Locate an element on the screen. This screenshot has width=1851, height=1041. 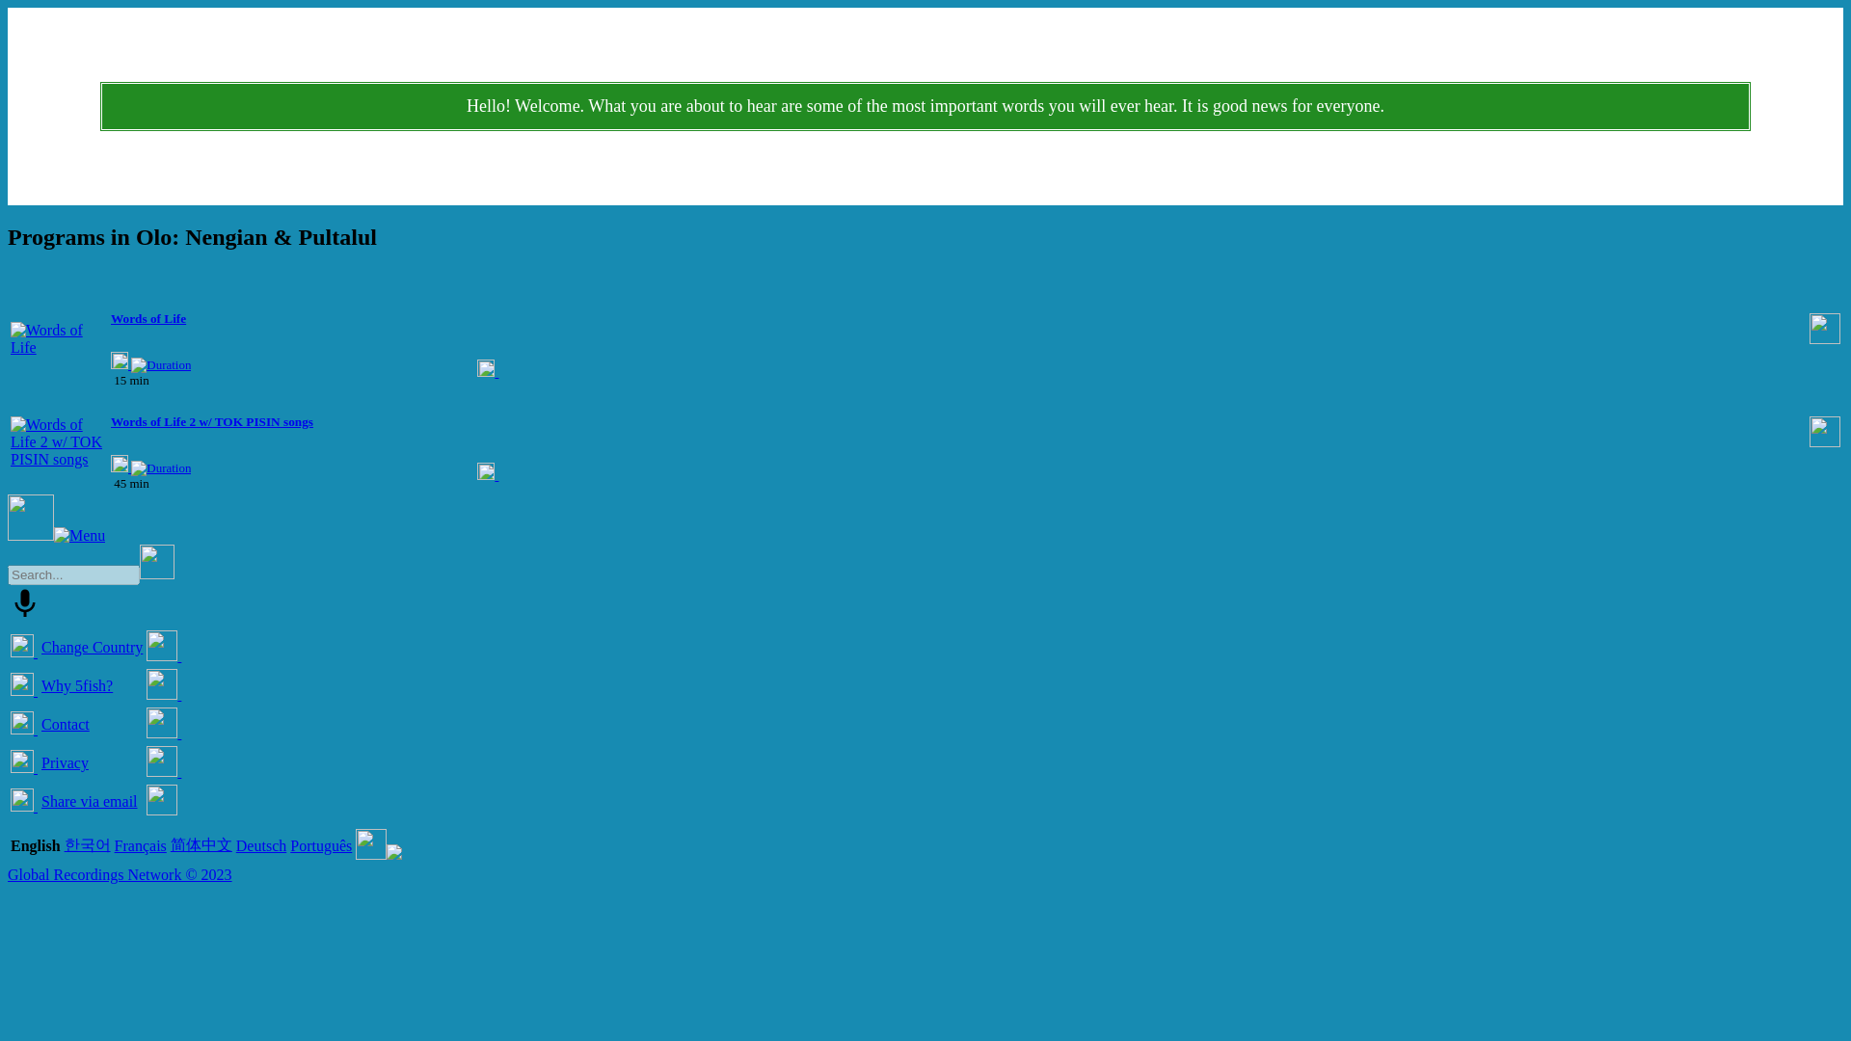
Deutsch is located at coordinates (261, 845).